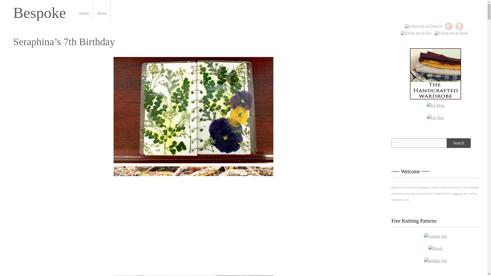 Image resolution: width=491 pixels, height=276 pixels. Describe the element at coordinates (459, 143) in the screenshot. I see `Search` at that location.